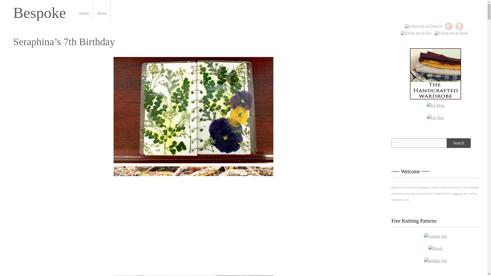 Image resolution: width=491 pixels, height=276 pixels. Describe the element at coordinates (459, 143) in the screenshot. I see `Search` at that location.